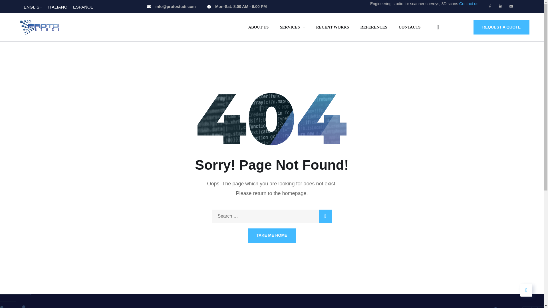 This screenshot has height=308, width=548. I want to click on ITALIANO, so click(58, 7).